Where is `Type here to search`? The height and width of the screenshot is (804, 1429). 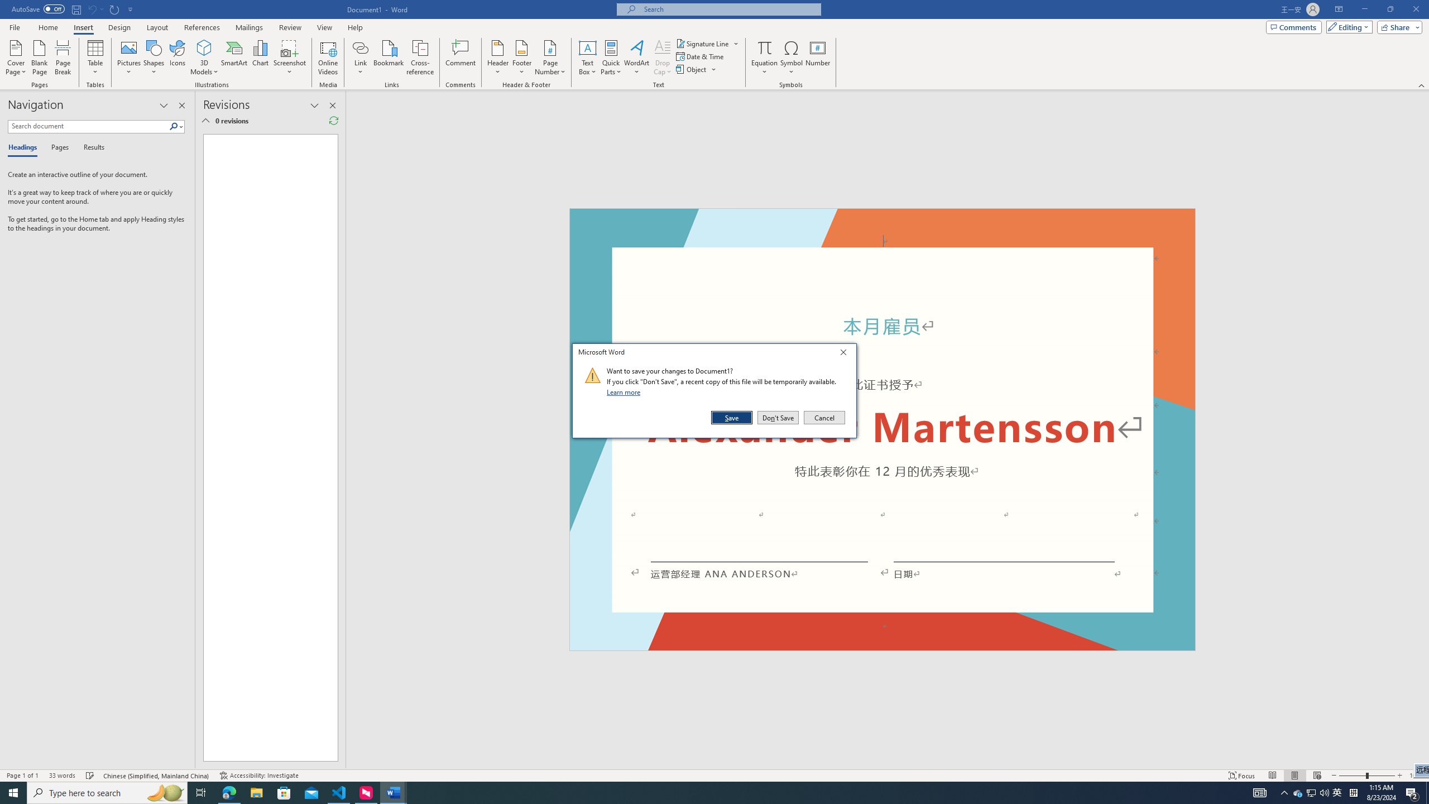
Type here to search is located at coordinates (107, 793).